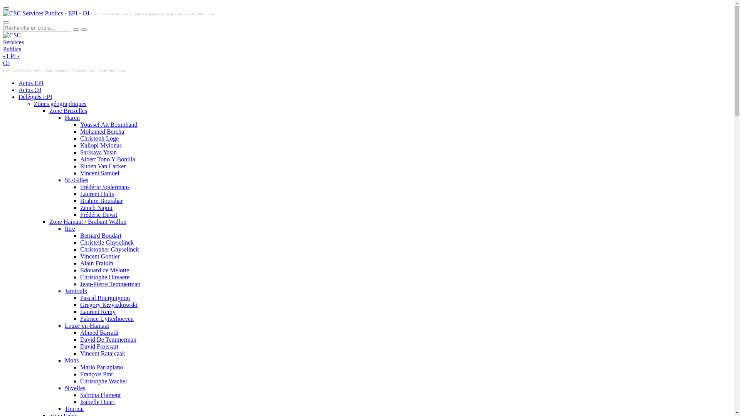 Image resolution: width=740 pixels, height=416 pixels. Describe the element at coordinates (105, 270) in the screenshot. I see `Edouard de Melotte` at that location.